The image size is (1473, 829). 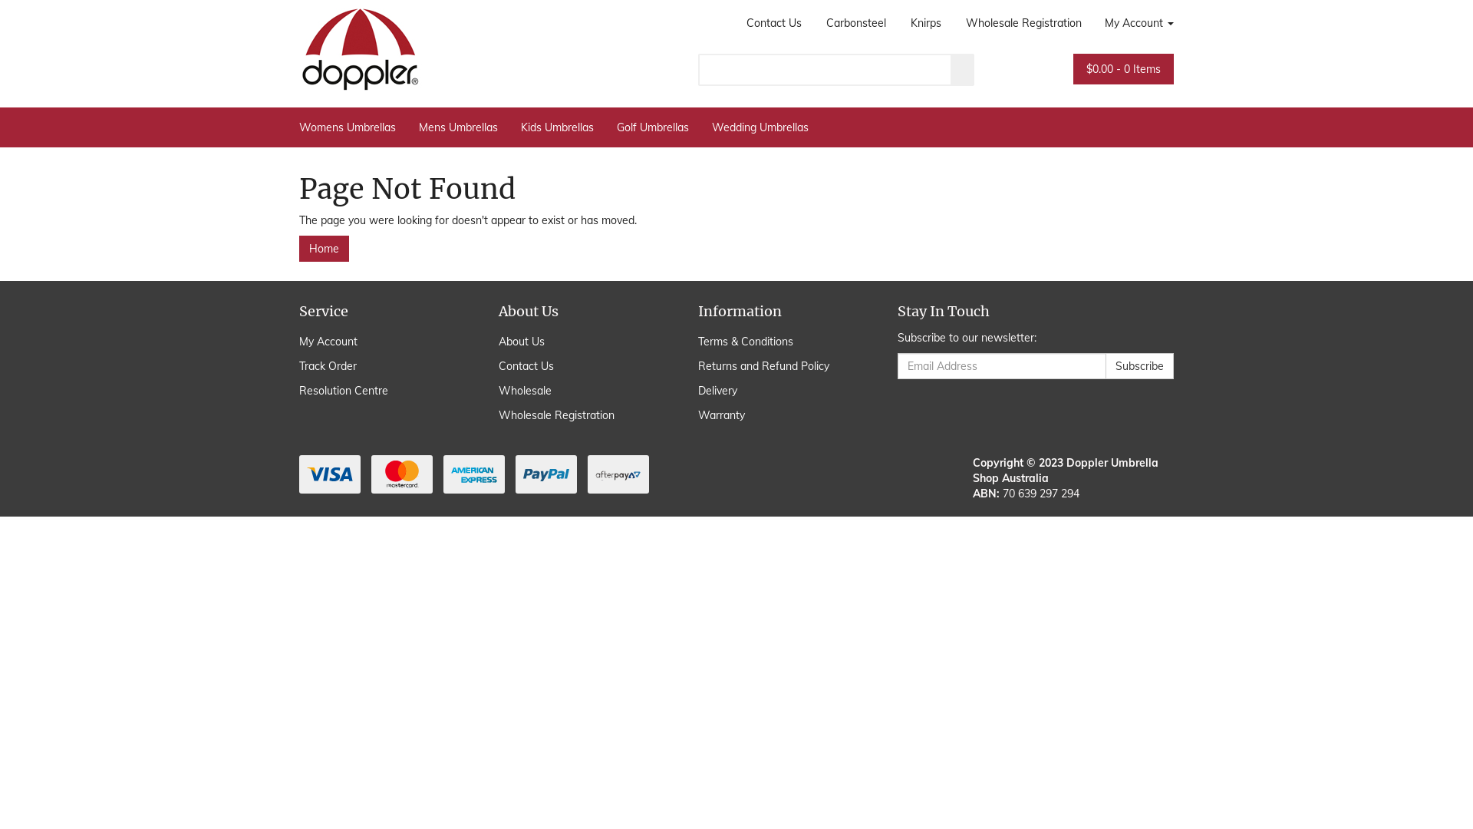 What do you see at coordinates (459, 127) in the screenshot?
I see `Mens Umbrellas` at bounding box center [459, 127].